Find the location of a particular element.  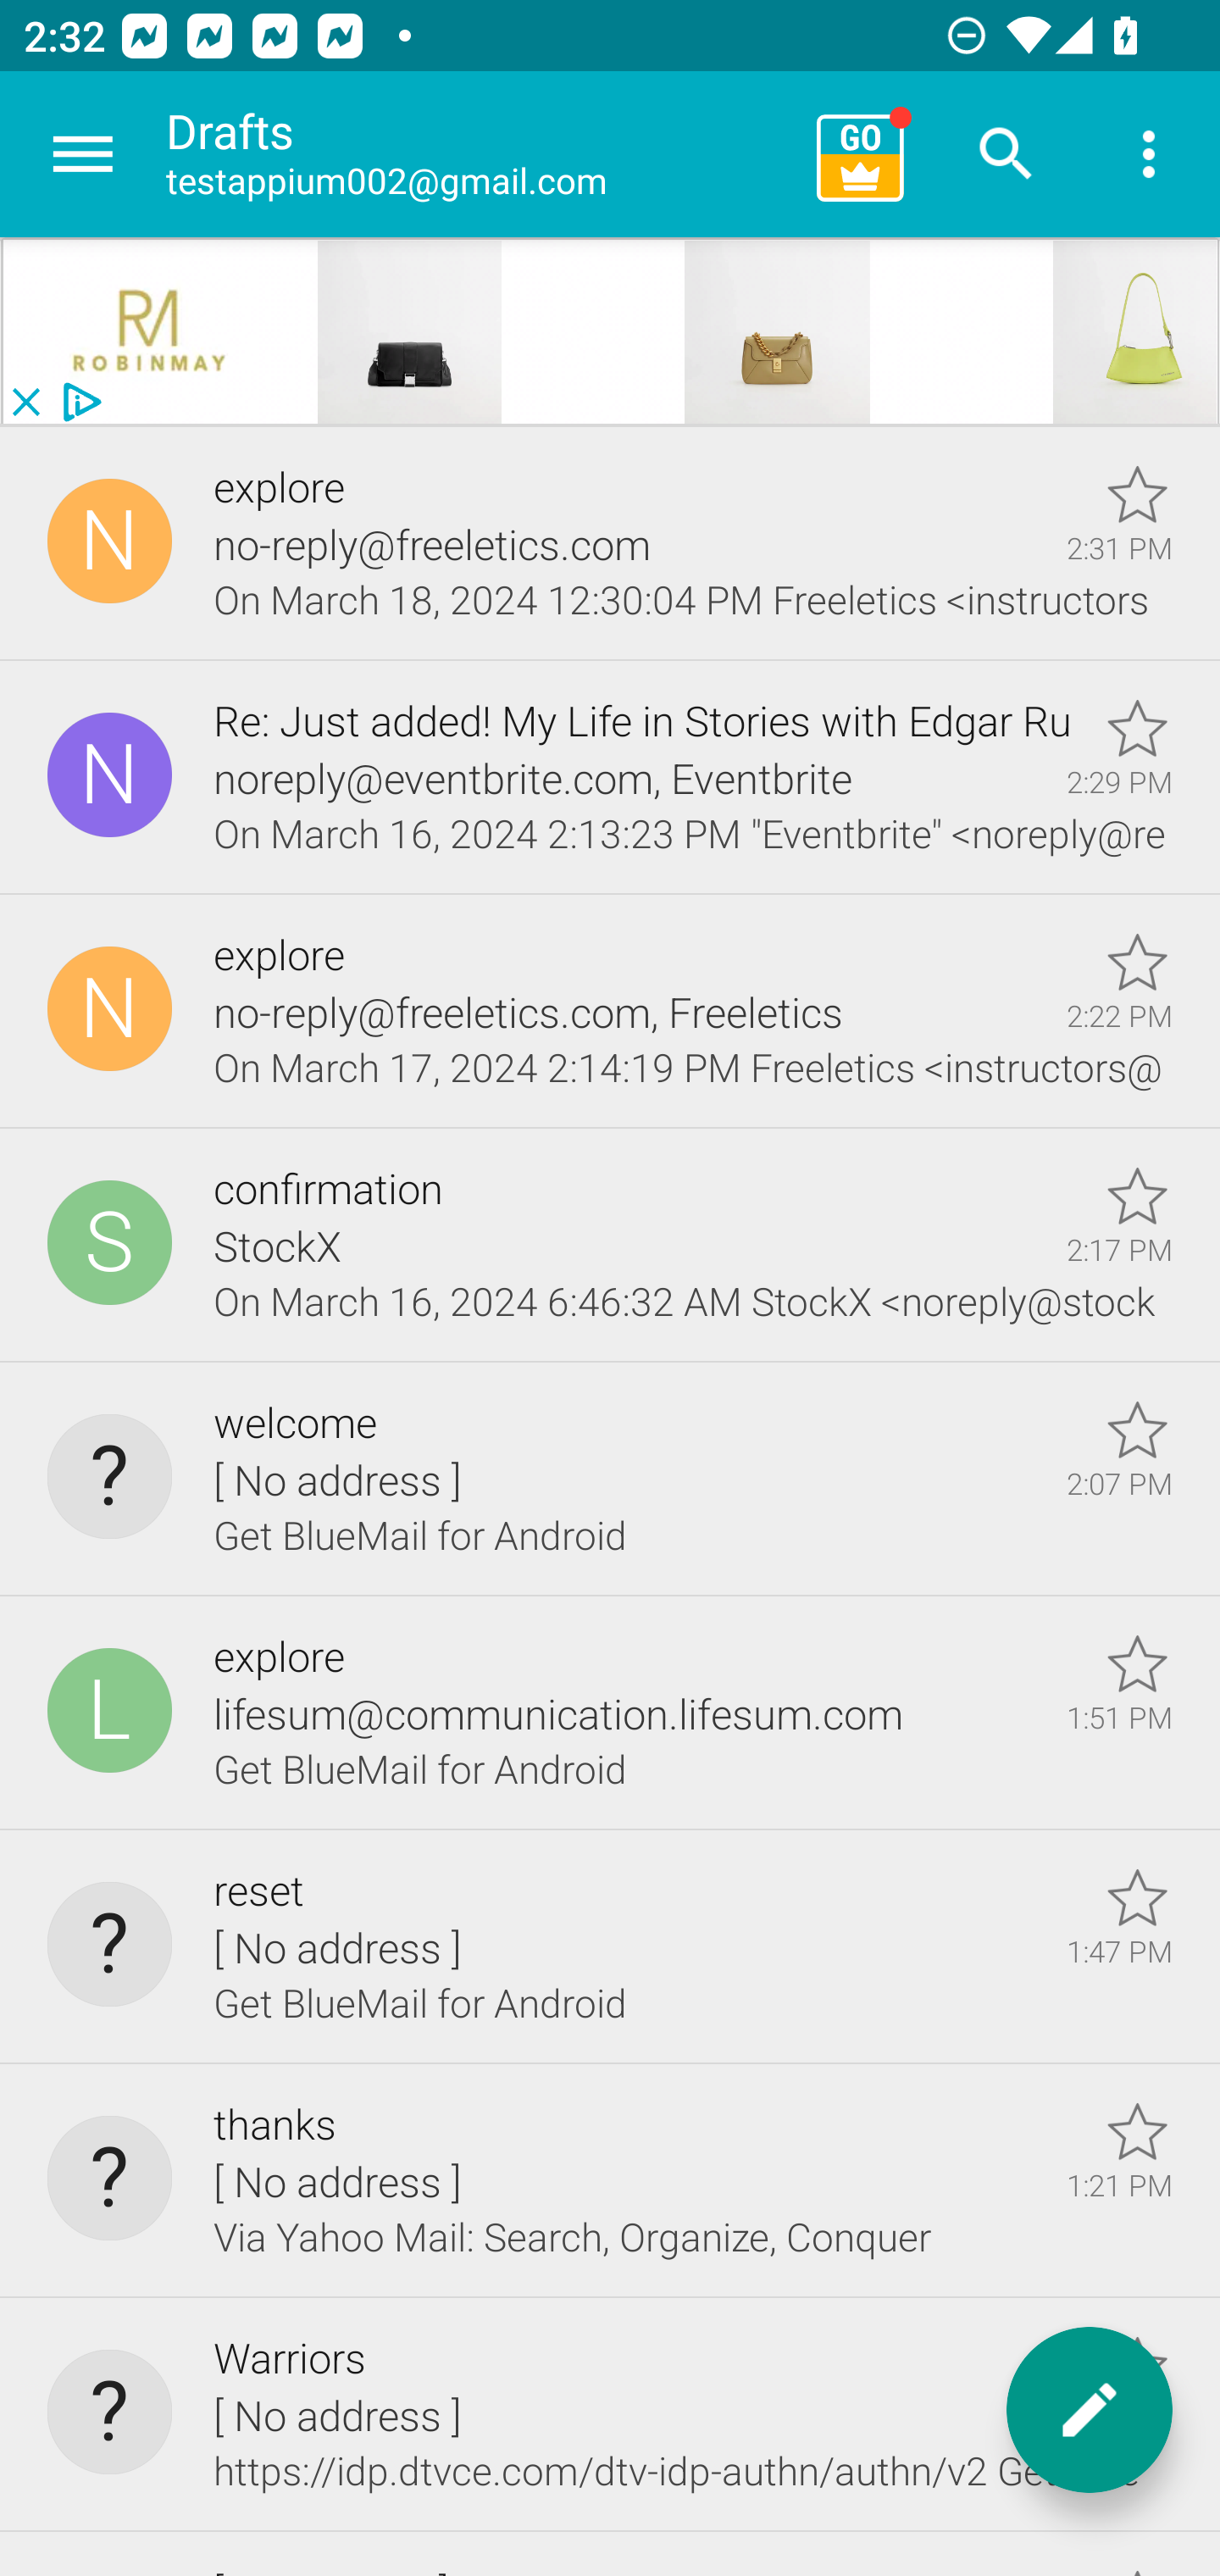

New message is located at coordinates (1090, 2410).